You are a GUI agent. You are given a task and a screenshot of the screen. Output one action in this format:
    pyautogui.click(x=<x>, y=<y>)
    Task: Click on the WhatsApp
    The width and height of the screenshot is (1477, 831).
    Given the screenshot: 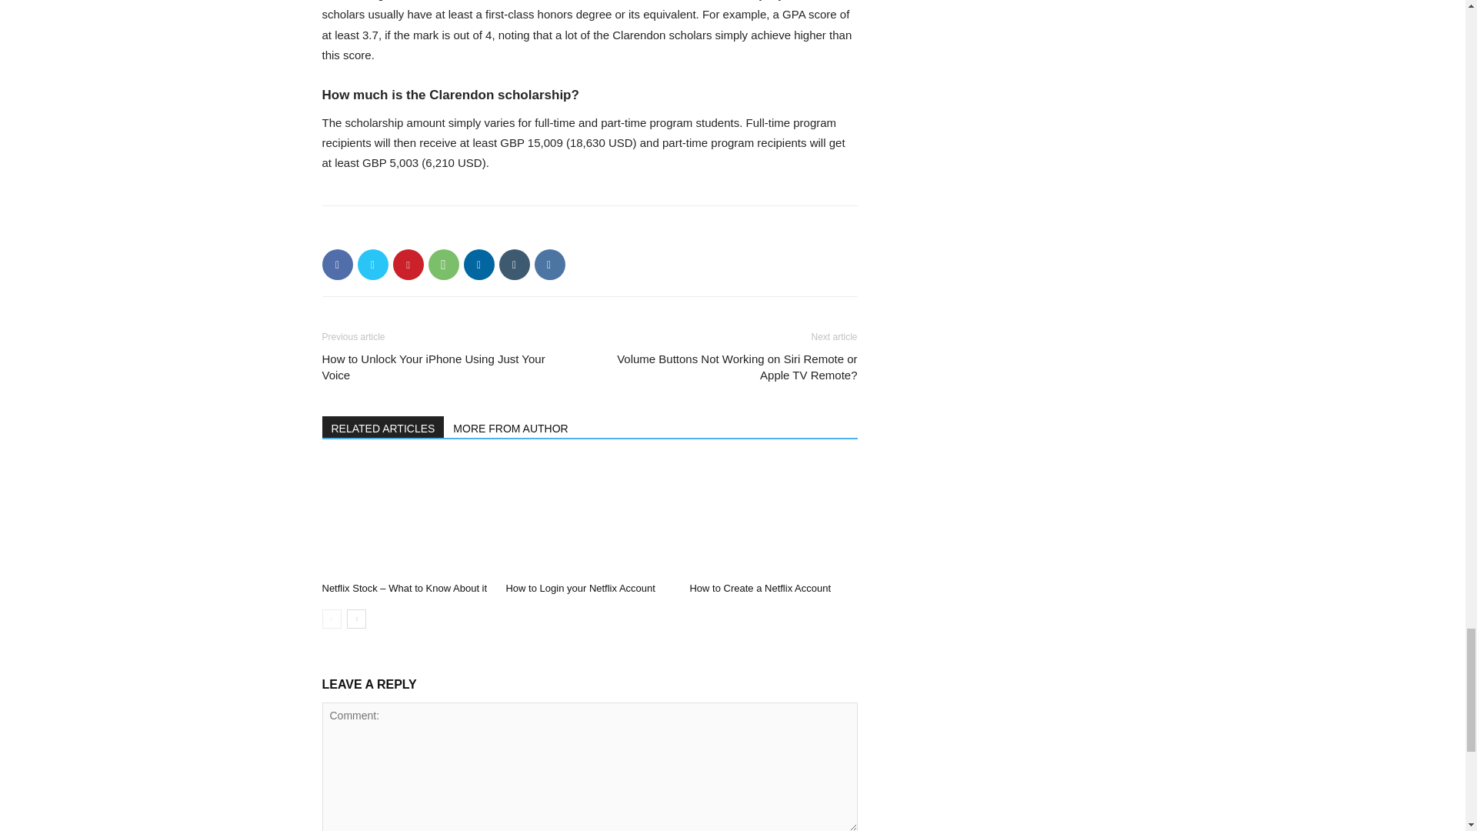 What is the action you would take?
    pyautogui.click(x=443, y=265)
    